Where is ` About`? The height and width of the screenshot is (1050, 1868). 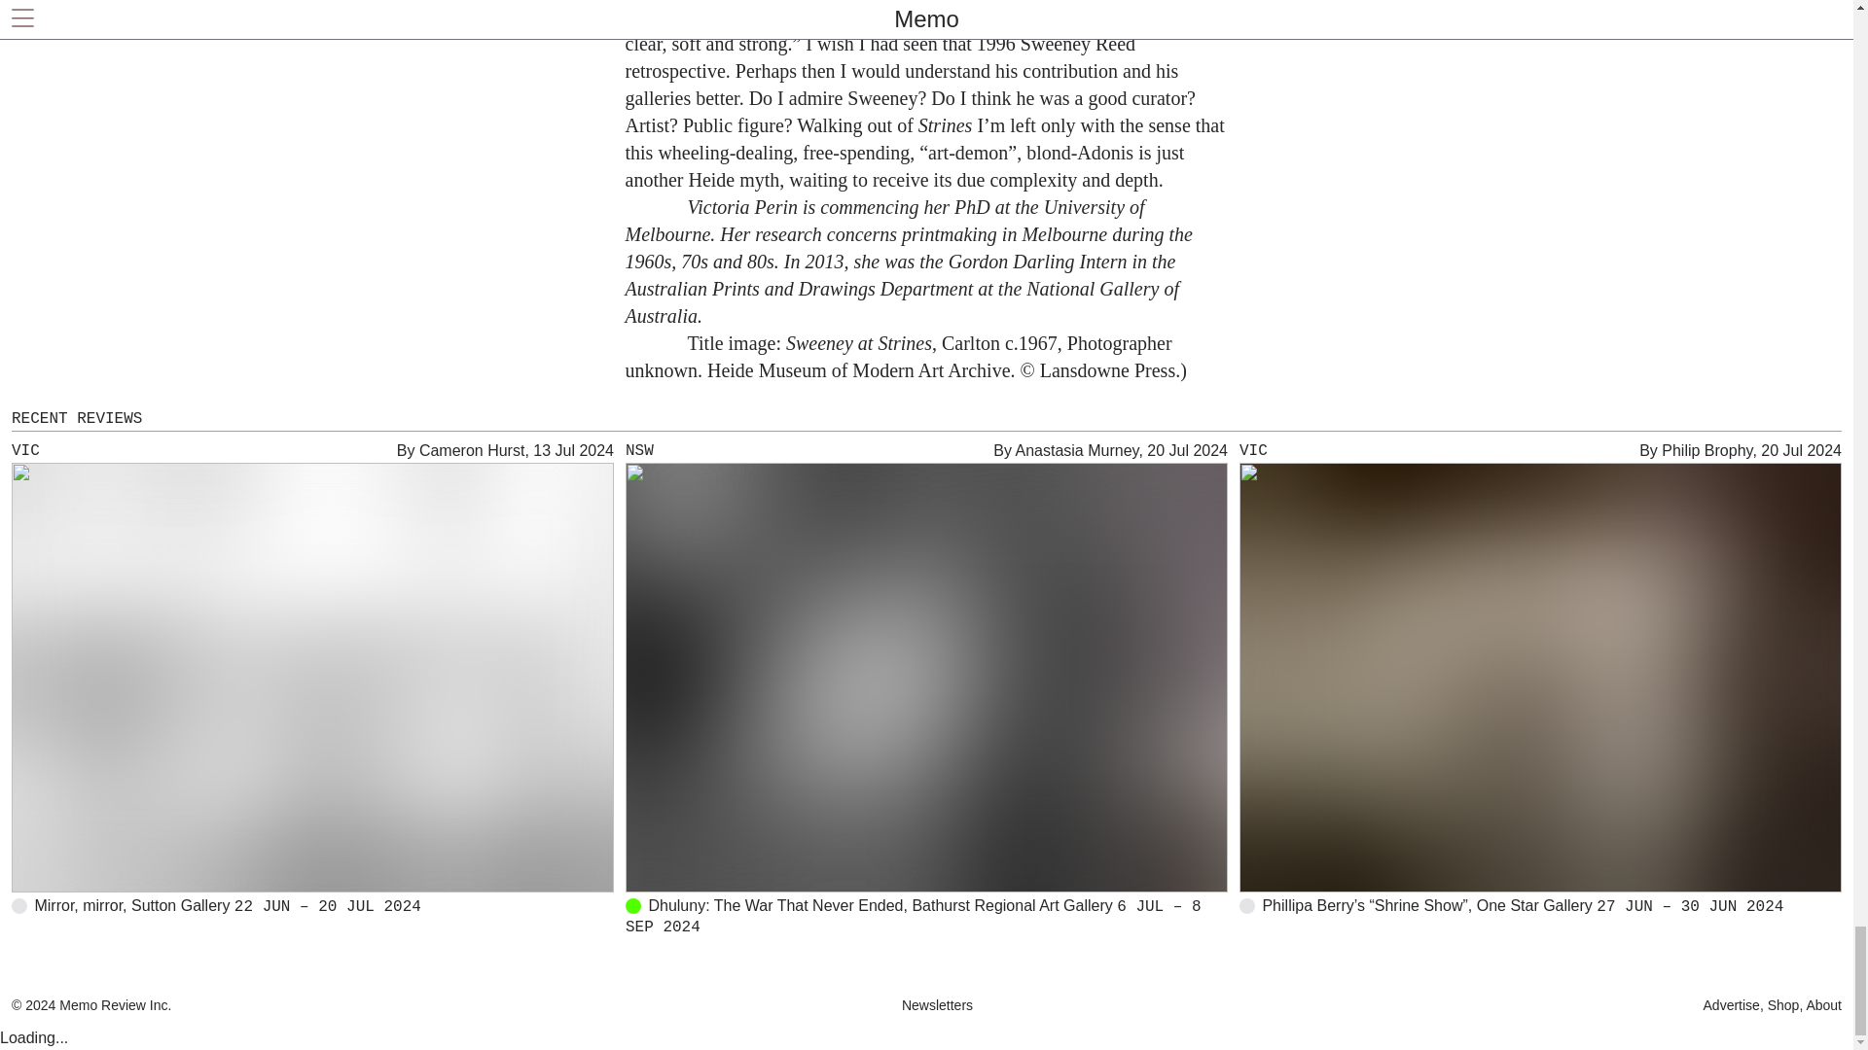
 About is located at coordinates (1821, 1005).